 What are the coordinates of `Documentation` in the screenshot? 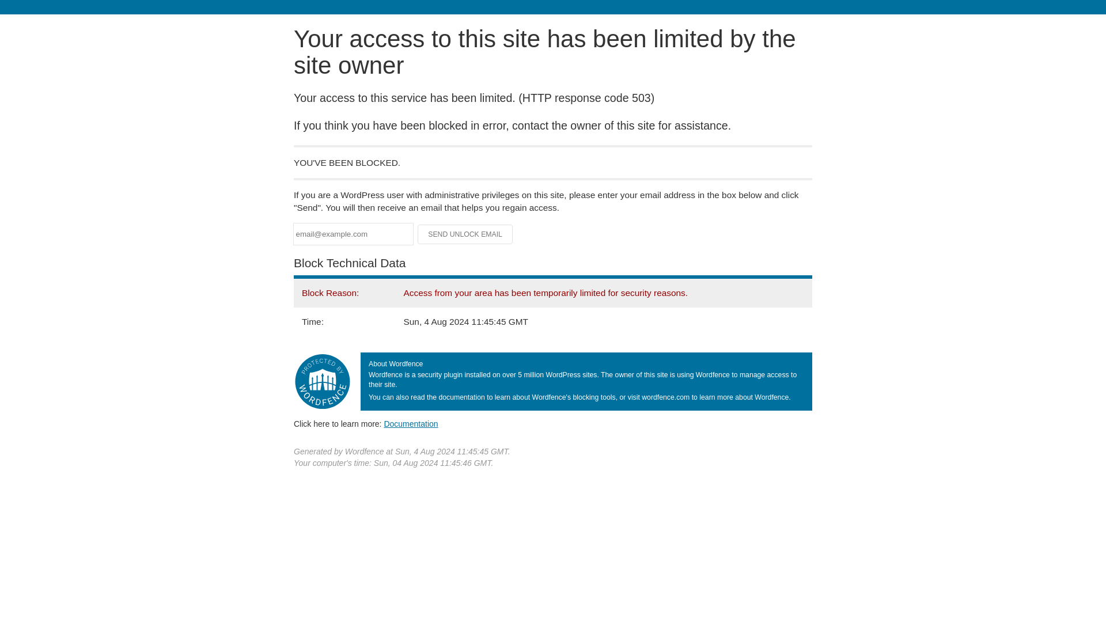 It's located at (411, 424).